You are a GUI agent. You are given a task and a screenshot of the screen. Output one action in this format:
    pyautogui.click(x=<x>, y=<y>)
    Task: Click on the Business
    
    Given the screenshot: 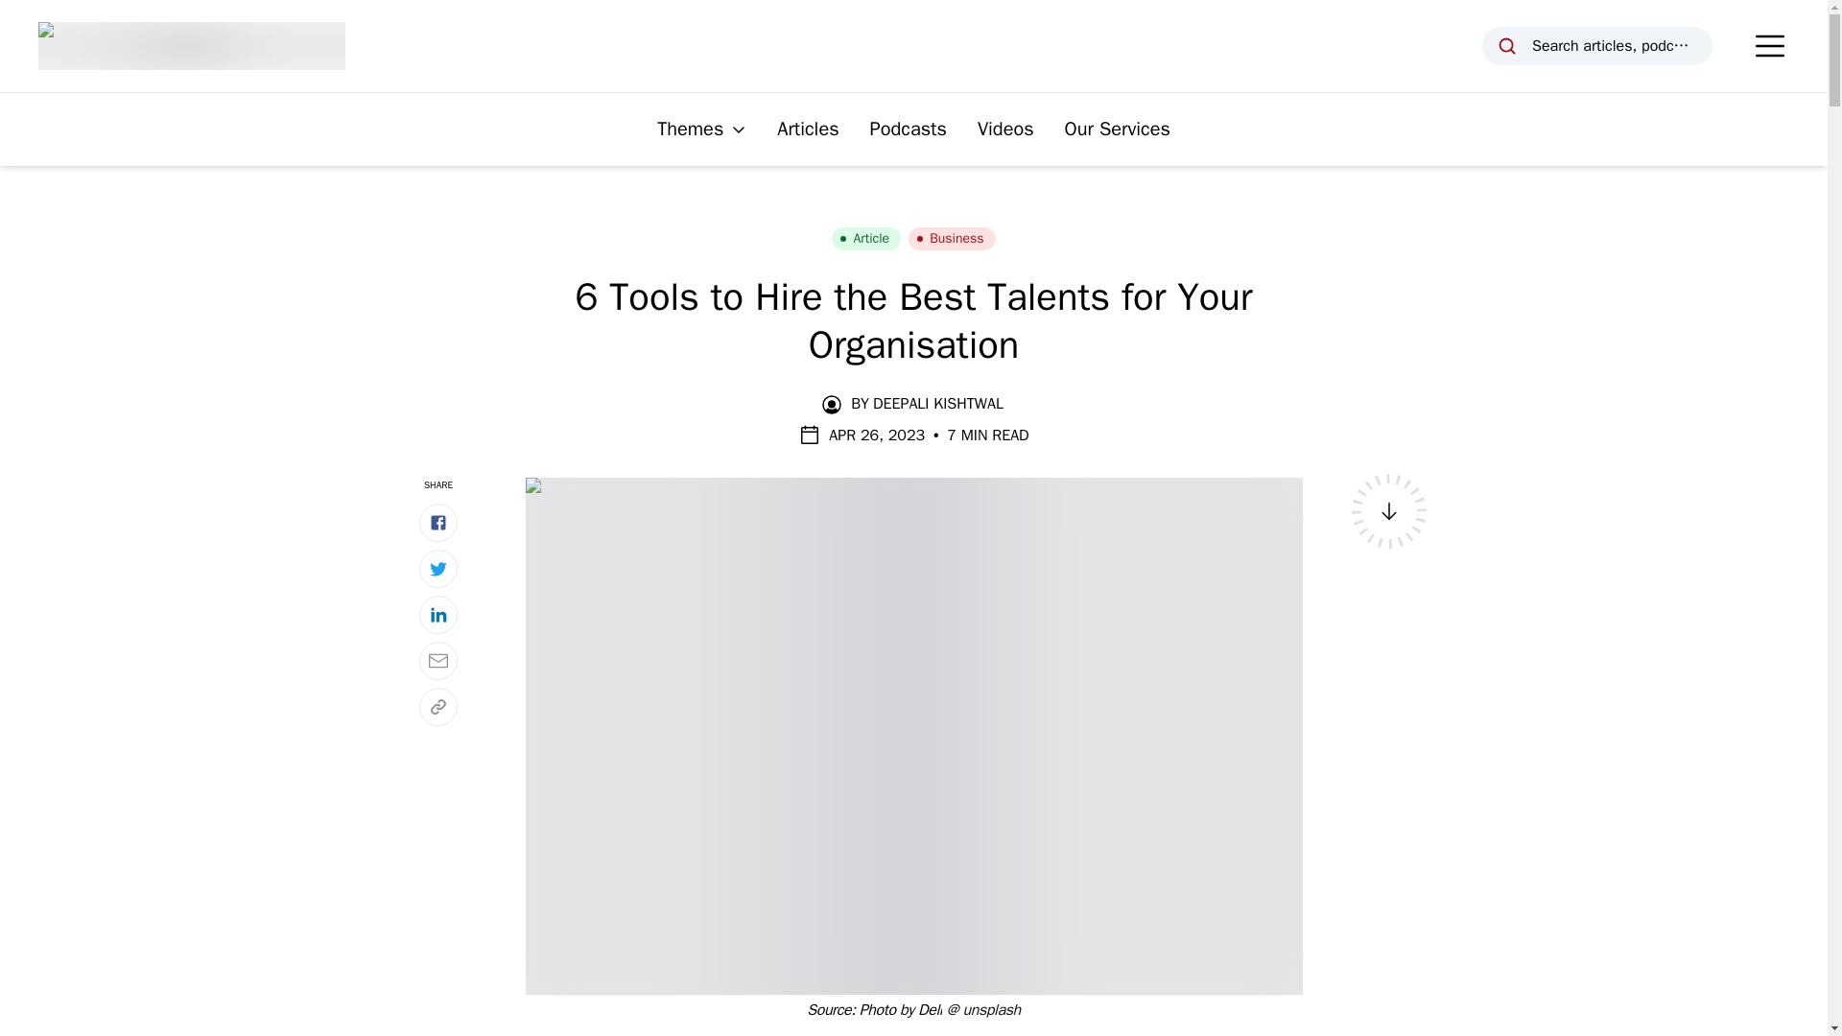 What is the action you would take?
    pyautogui.click(x=951, y=238)
    